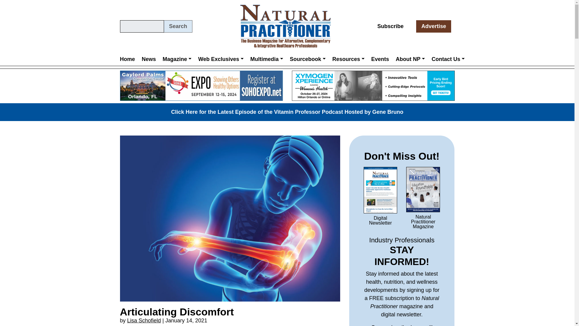  I want to click on Sourcebook, so click(308, 59).